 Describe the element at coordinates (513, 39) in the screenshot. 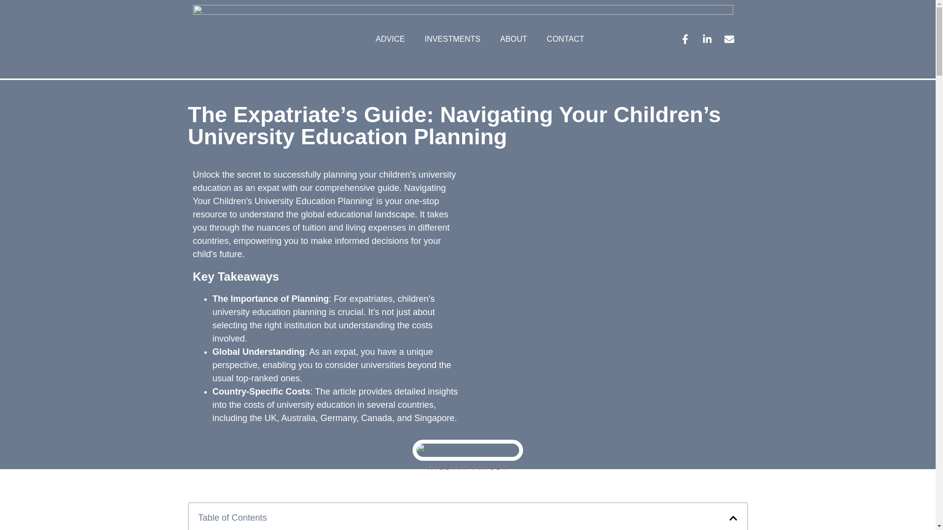

I see `ABOUT` at that location.